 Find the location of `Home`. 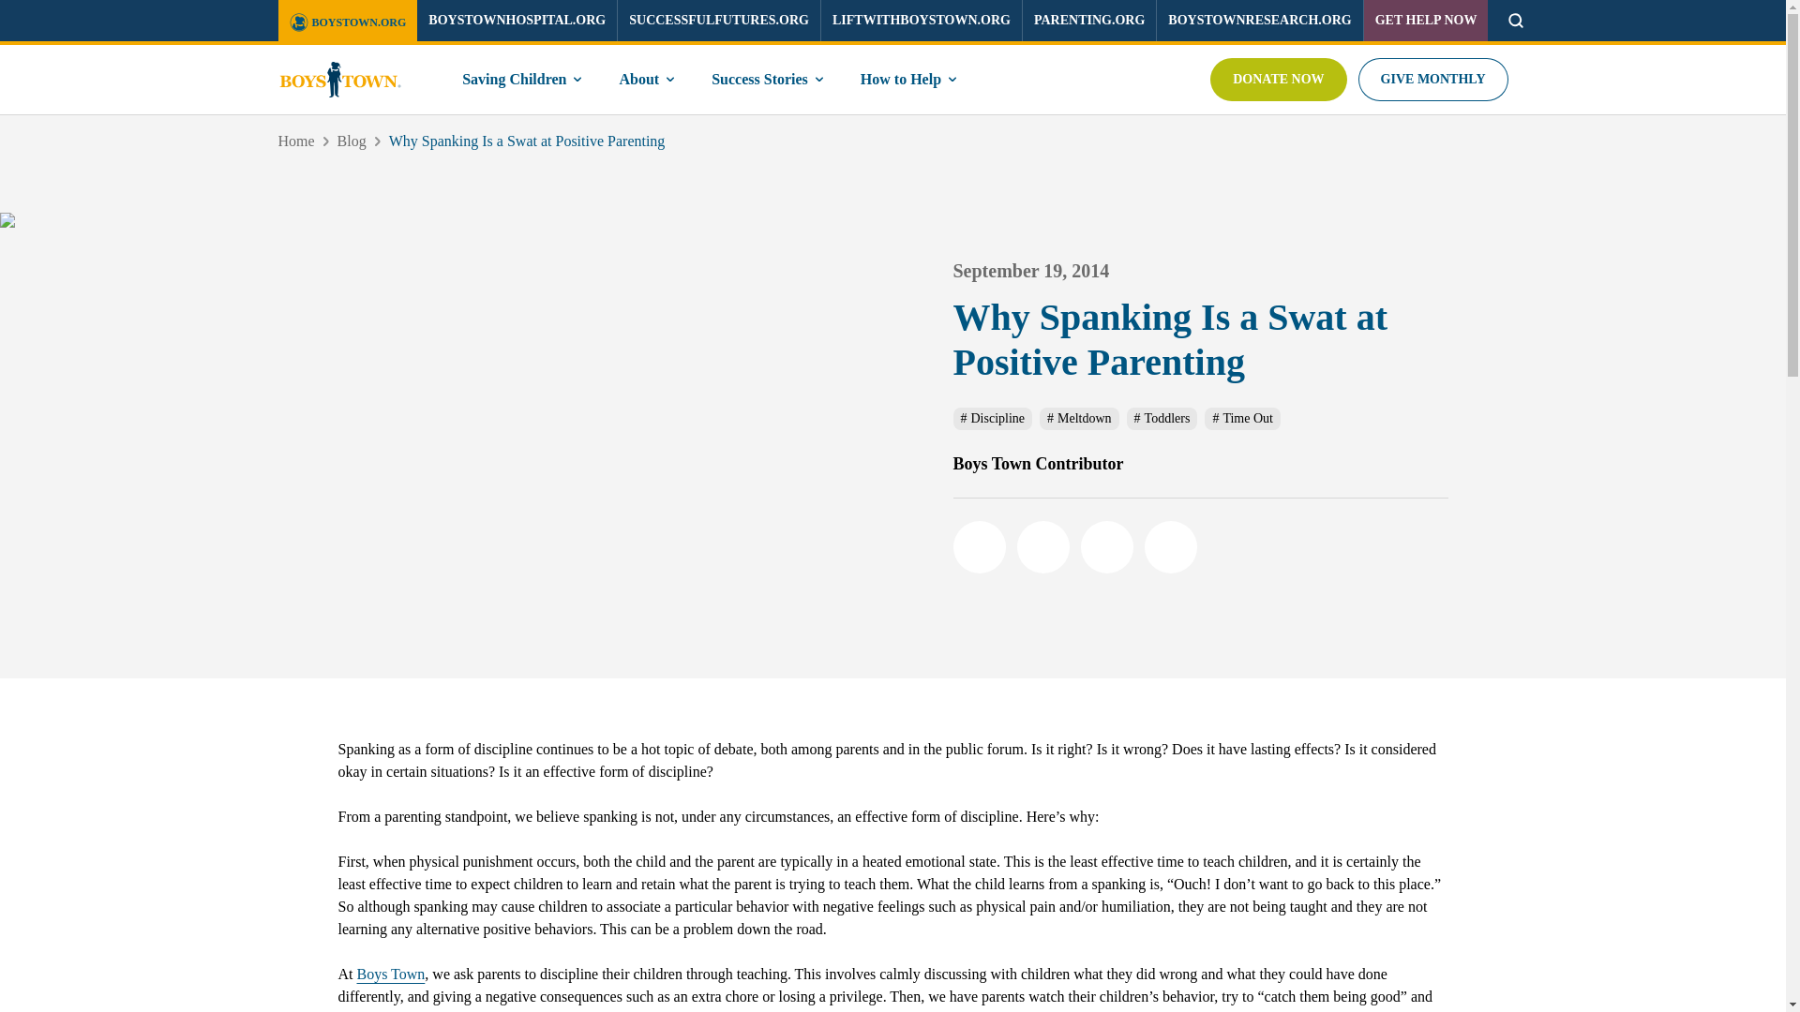

Home is located at coordinates (294, 141).